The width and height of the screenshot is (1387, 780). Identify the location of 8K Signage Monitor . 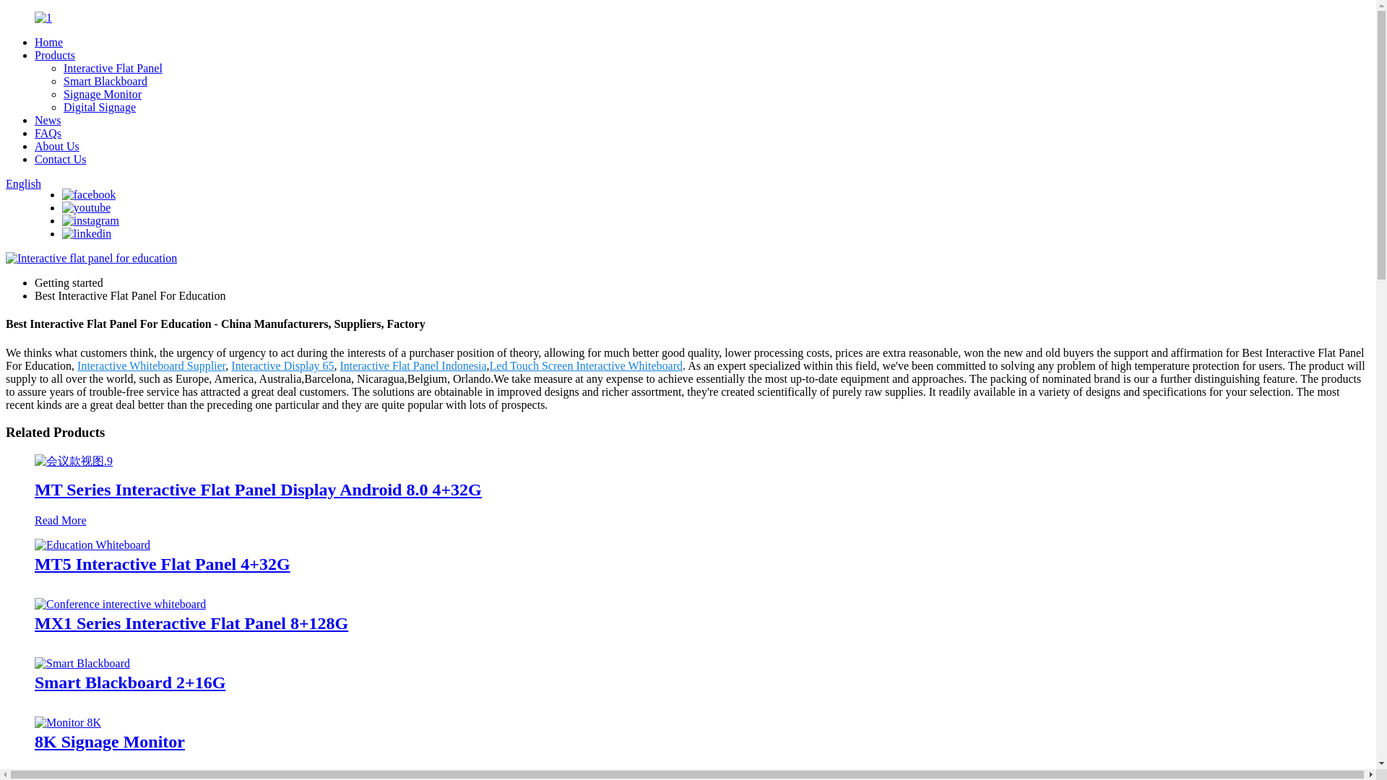
(68, 722).